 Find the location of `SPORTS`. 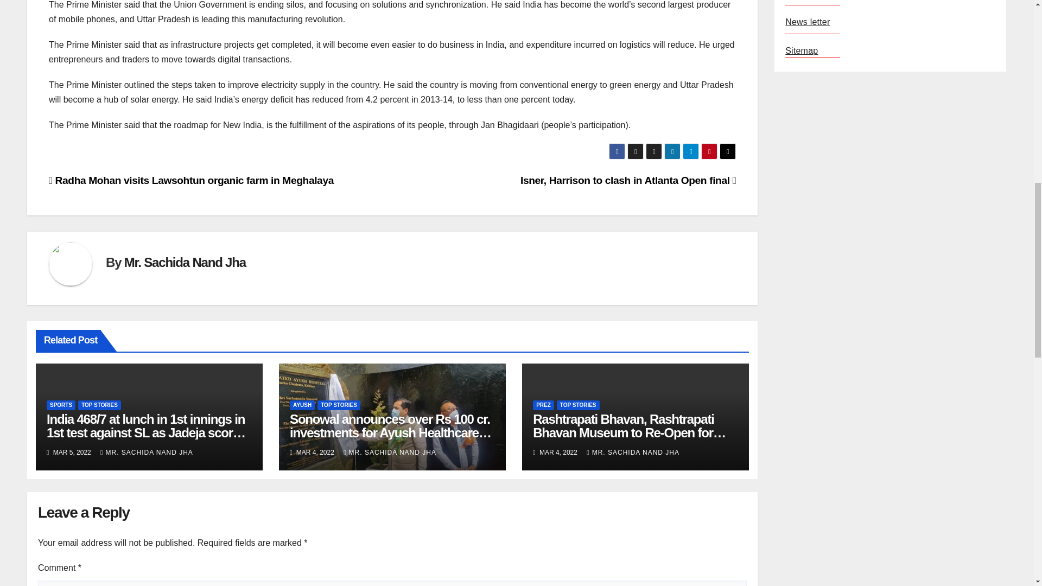

SPORTS is located at coordinates (61, 405).